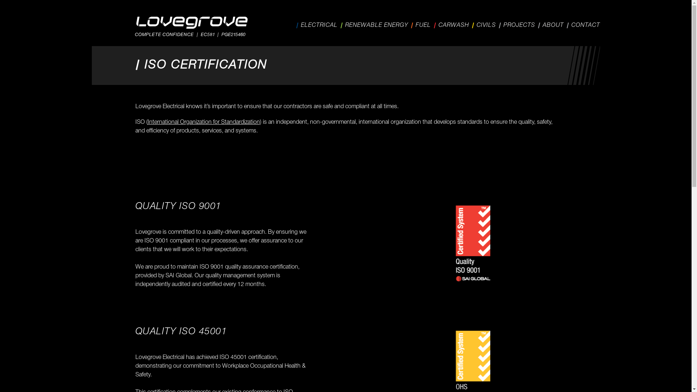  Describe the element at coordinates (191, 27) in the screenshot. I see `Lovegrove Electrical` at that location.